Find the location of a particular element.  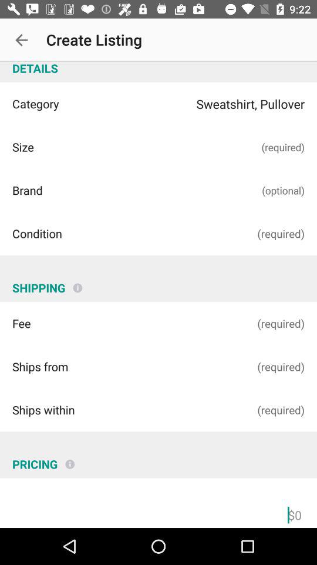

press icon below ships within item is located at coordinates (70, 460).